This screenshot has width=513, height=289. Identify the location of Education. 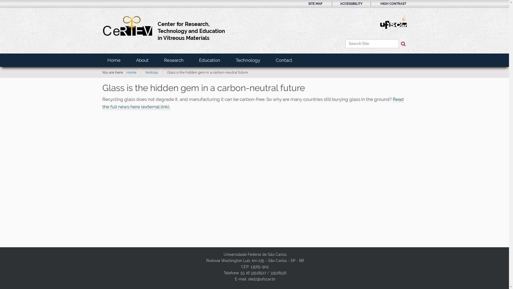
(209, 60).